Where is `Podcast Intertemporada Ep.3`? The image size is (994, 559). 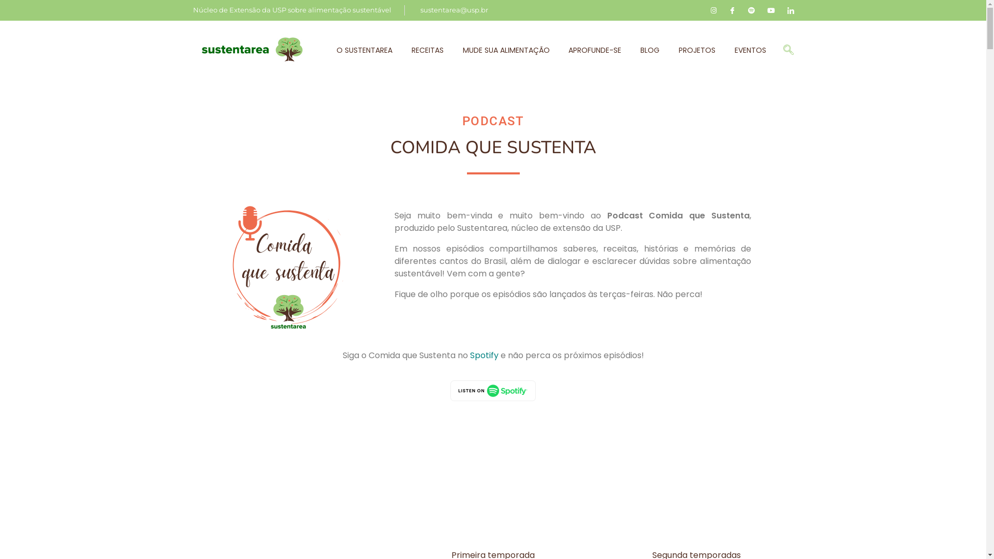
Podcast Intertemporada Ep.3 is located at coordinates (288, 267).